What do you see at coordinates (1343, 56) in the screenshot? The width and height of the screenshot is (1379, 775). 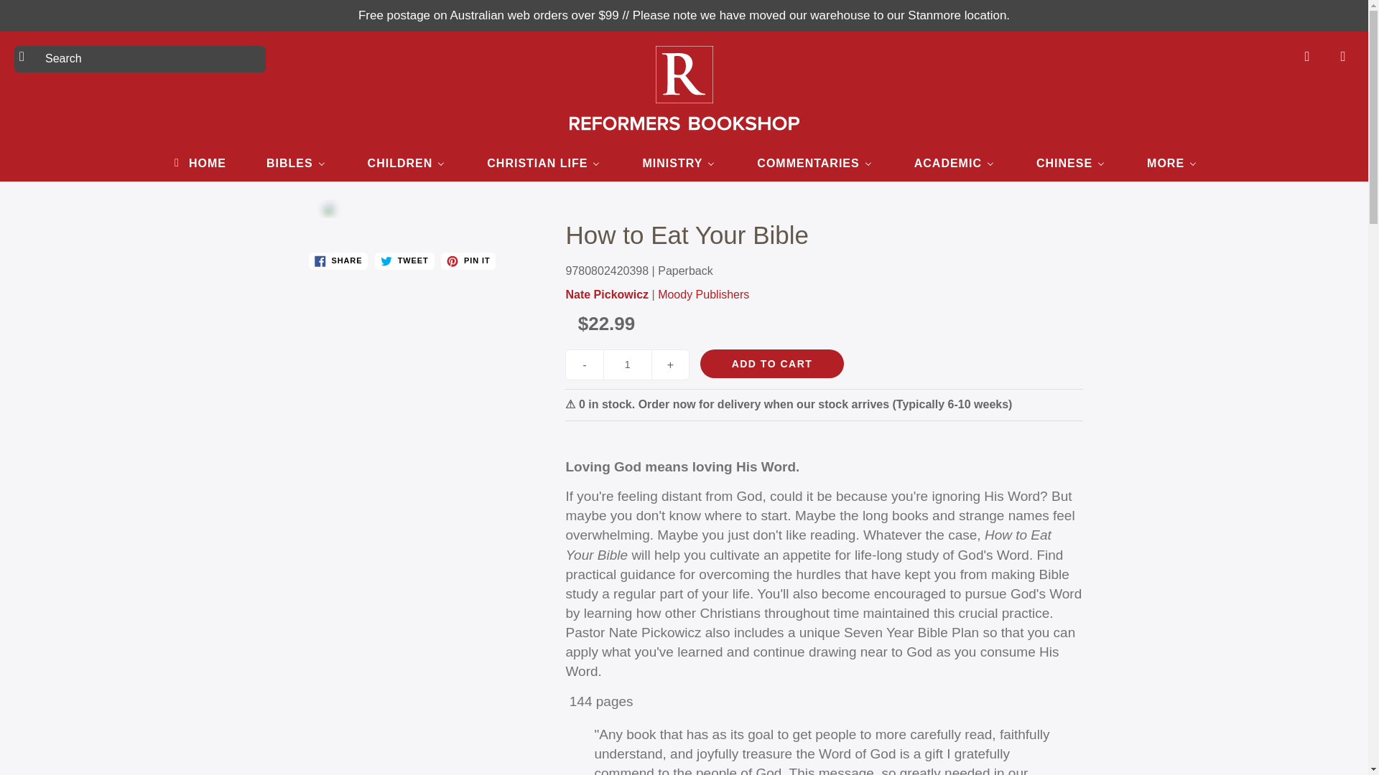 I see `You have 0 items in your cart` at bounding box center [1343, 56].